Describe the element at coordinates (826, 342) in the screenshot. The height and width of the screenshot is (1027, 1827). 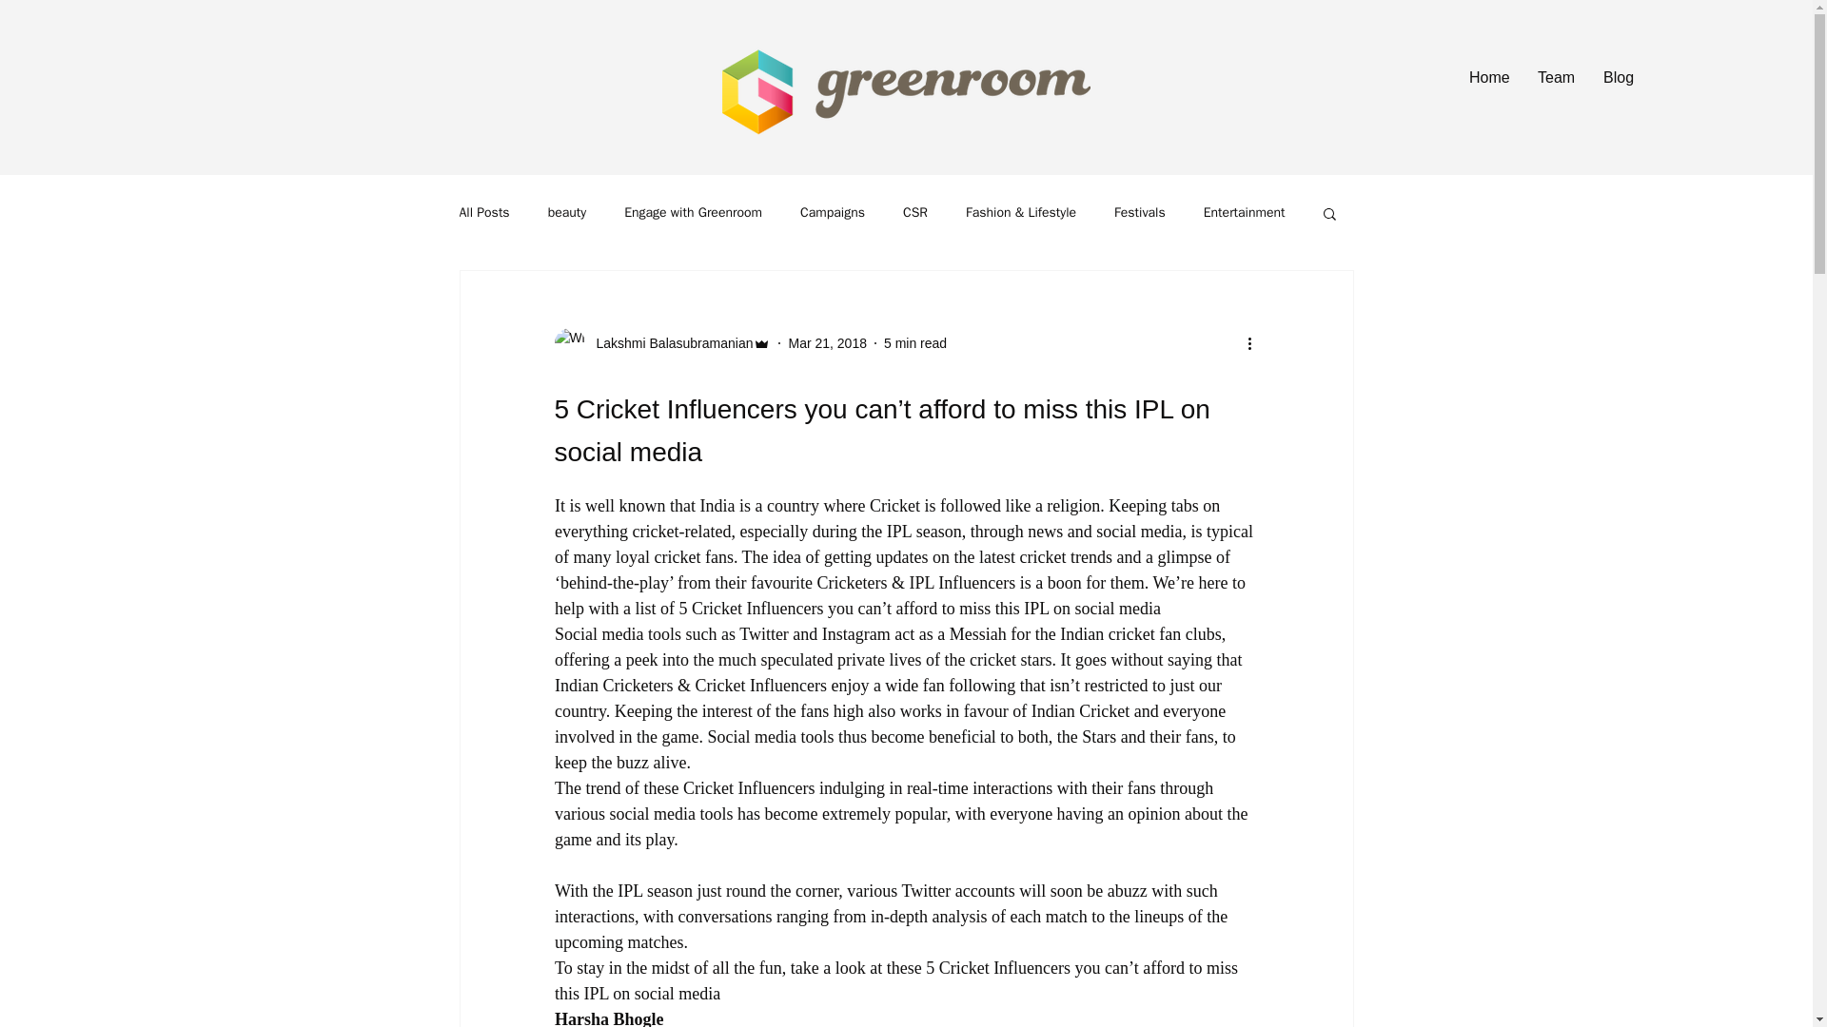
I see `Mar 21, 2018` at that location.